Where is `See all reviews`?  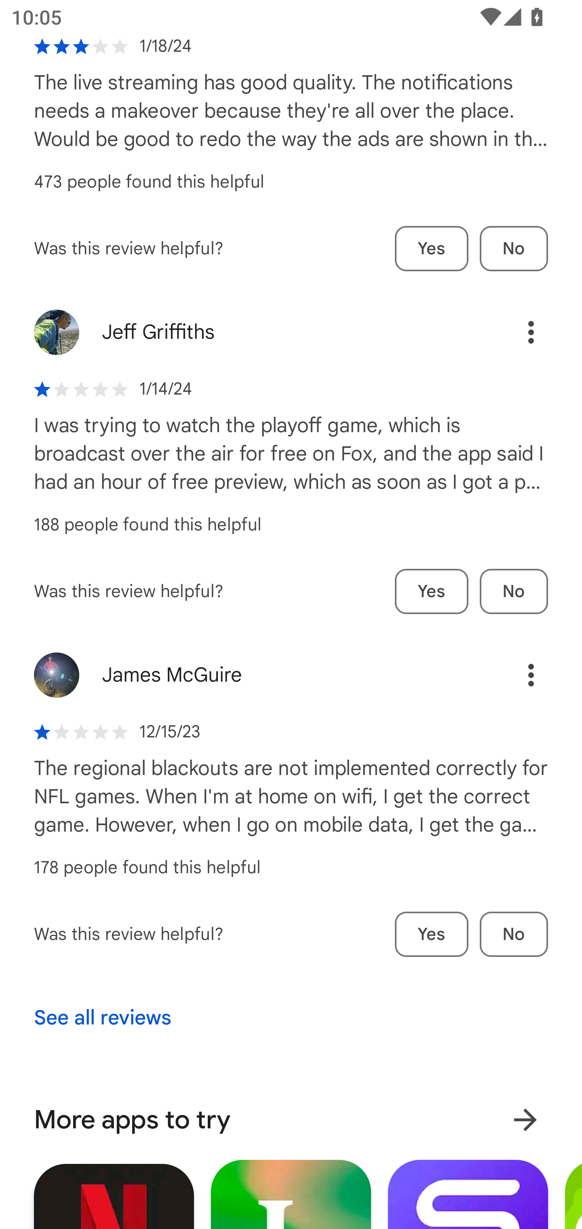 See all reviews is located at coordinates (102, 1018).